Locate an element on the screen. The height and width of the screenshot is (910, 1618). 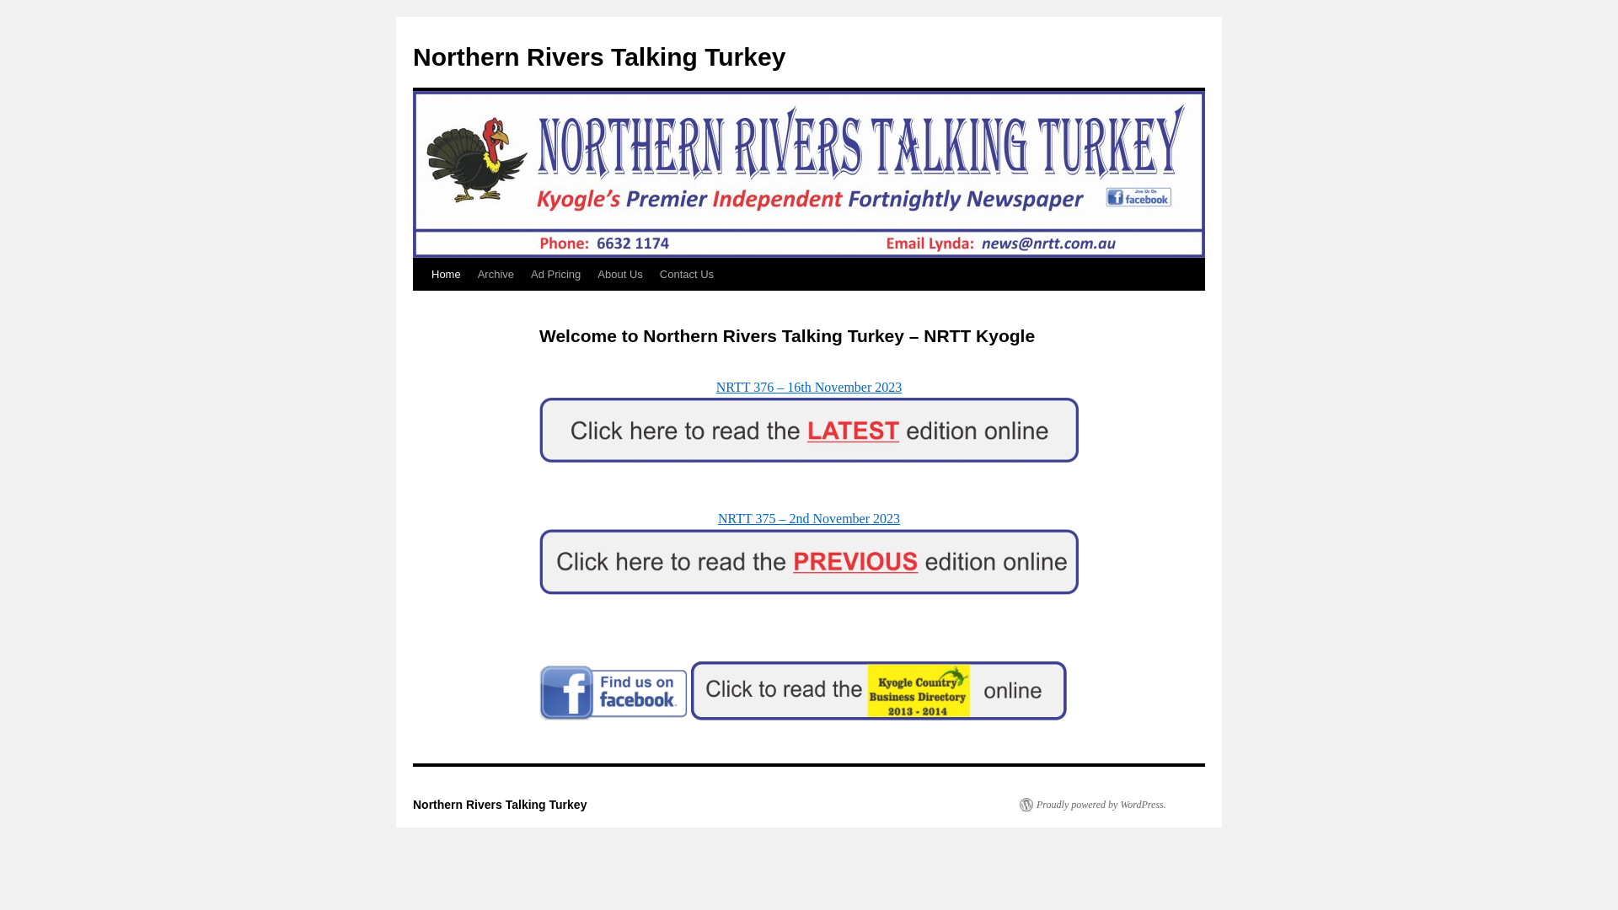
Kyogle Business Directory is located at coordinates (879, 691).